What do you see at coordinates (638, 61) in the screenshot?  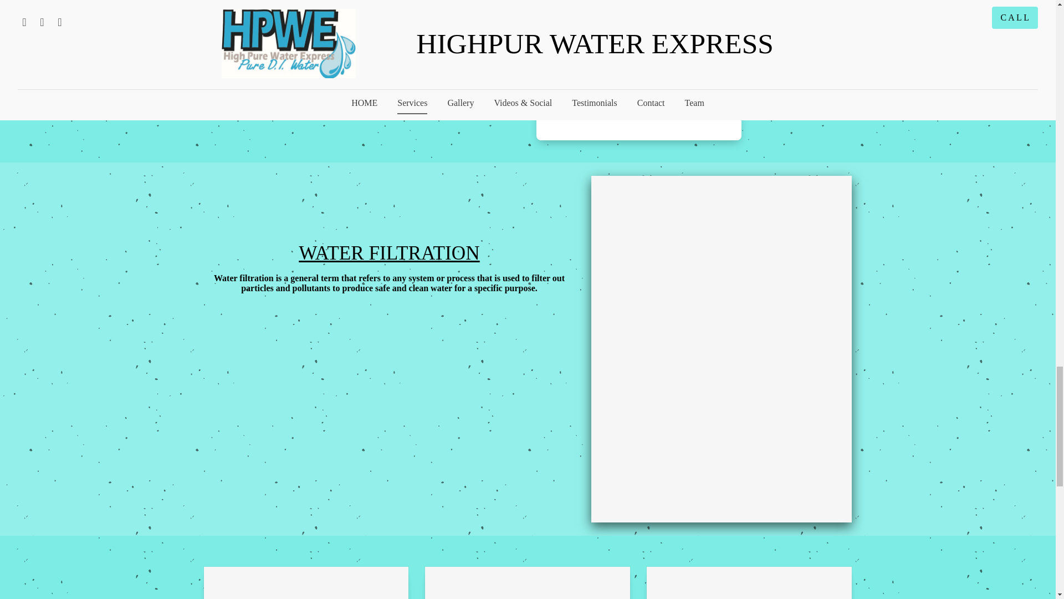 I see `Industrial Waste Water Treatment` at bounding box center [638, 61].